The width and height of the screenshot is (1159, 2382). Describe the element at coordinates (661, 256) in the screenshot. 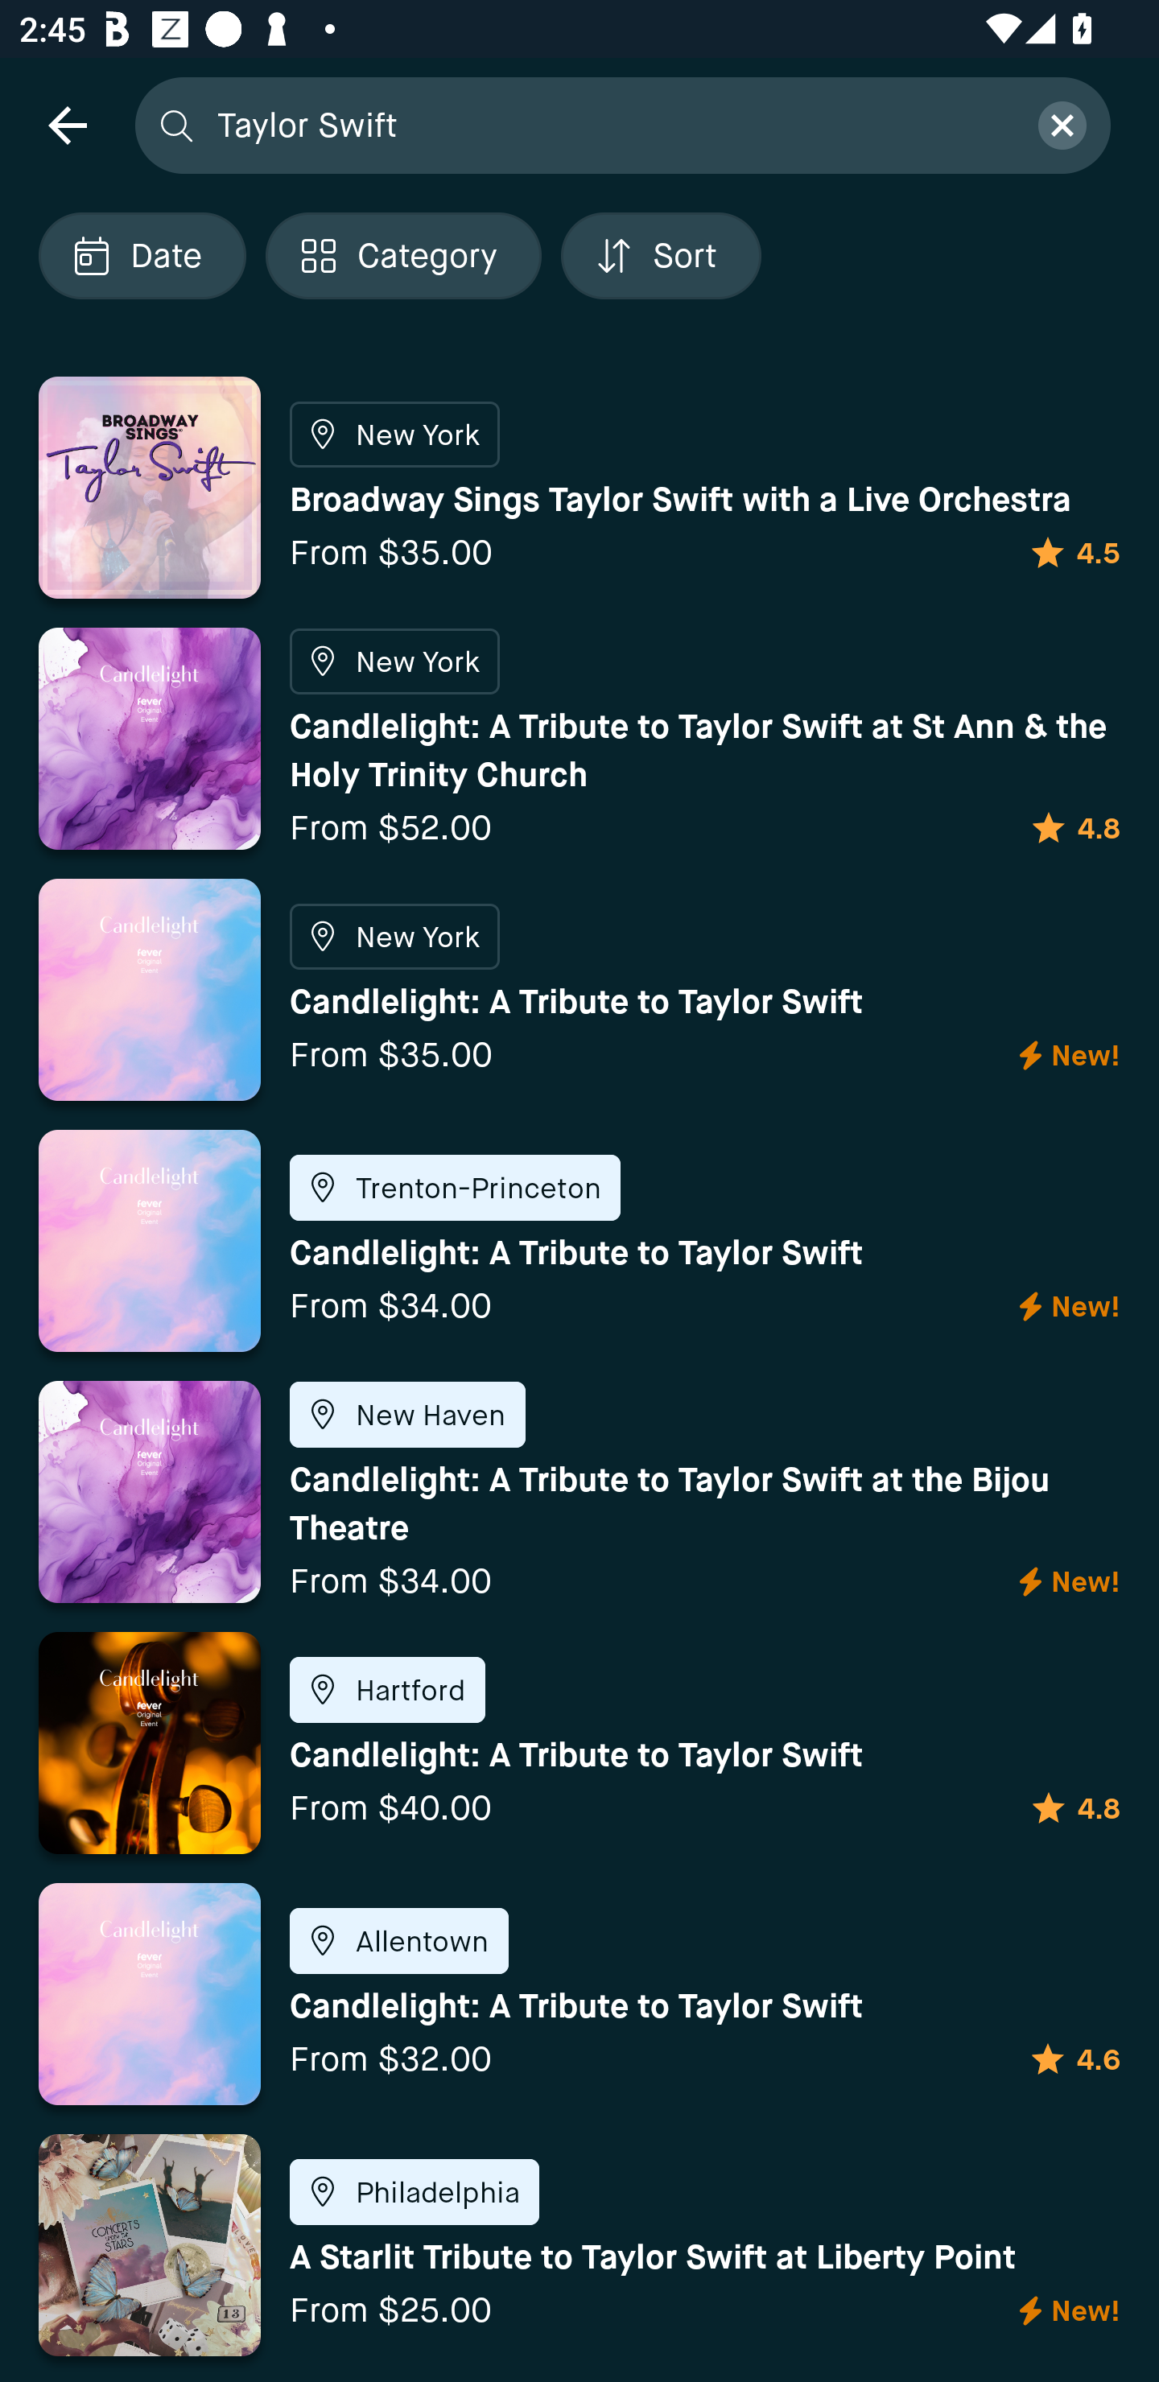

I see `Localized description Sort` at that location.